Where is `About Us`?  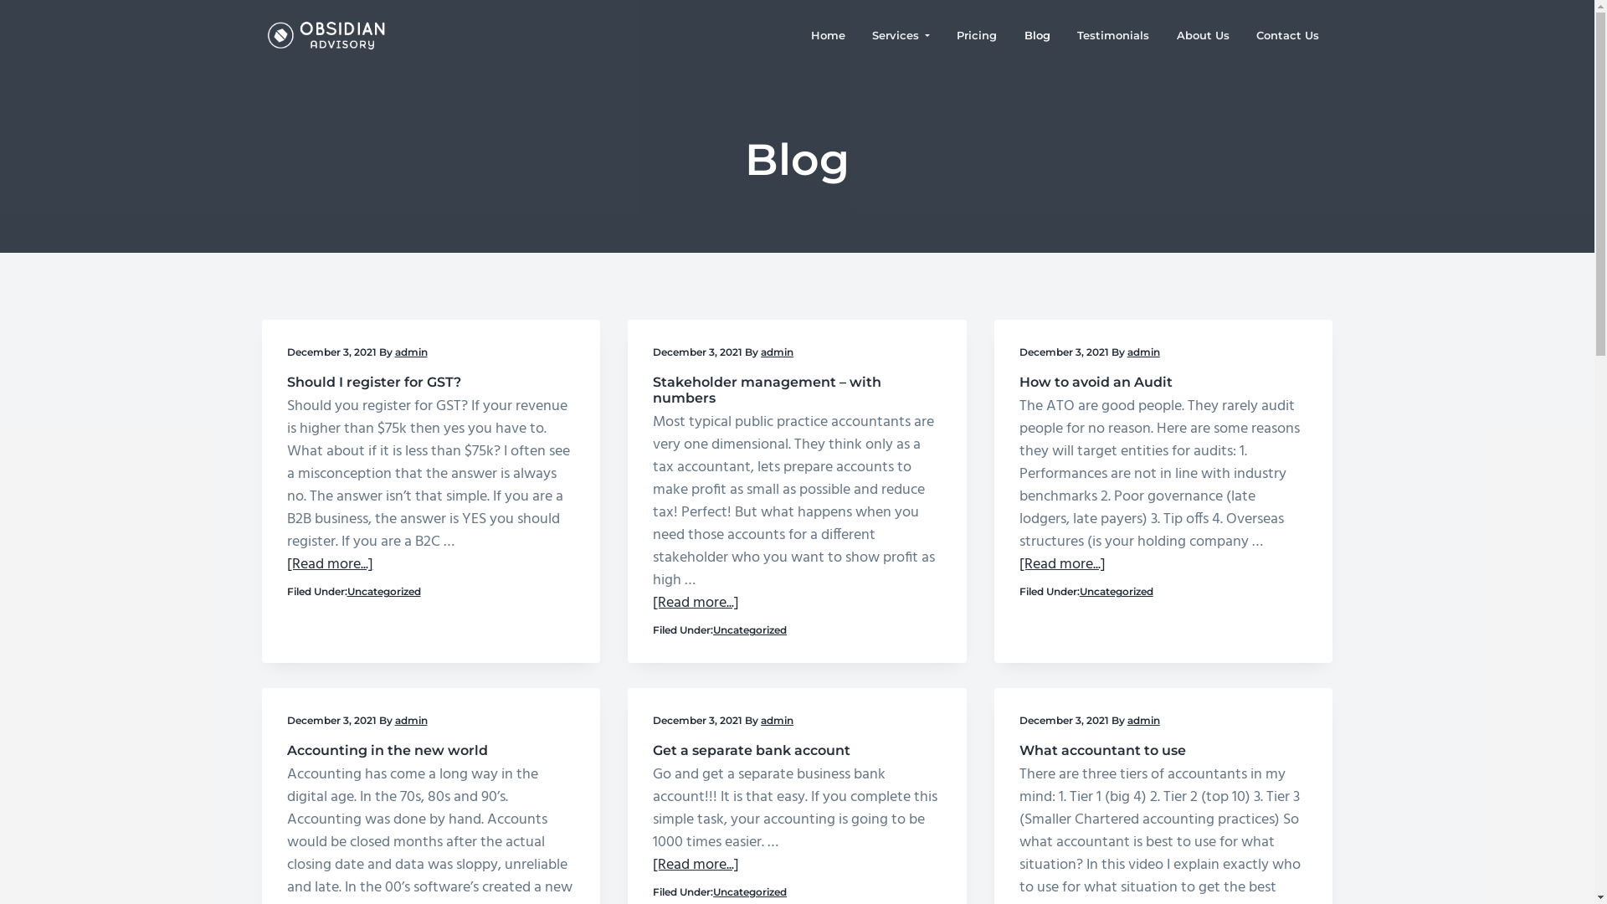 About Us is located at coordinates (1204, 35).